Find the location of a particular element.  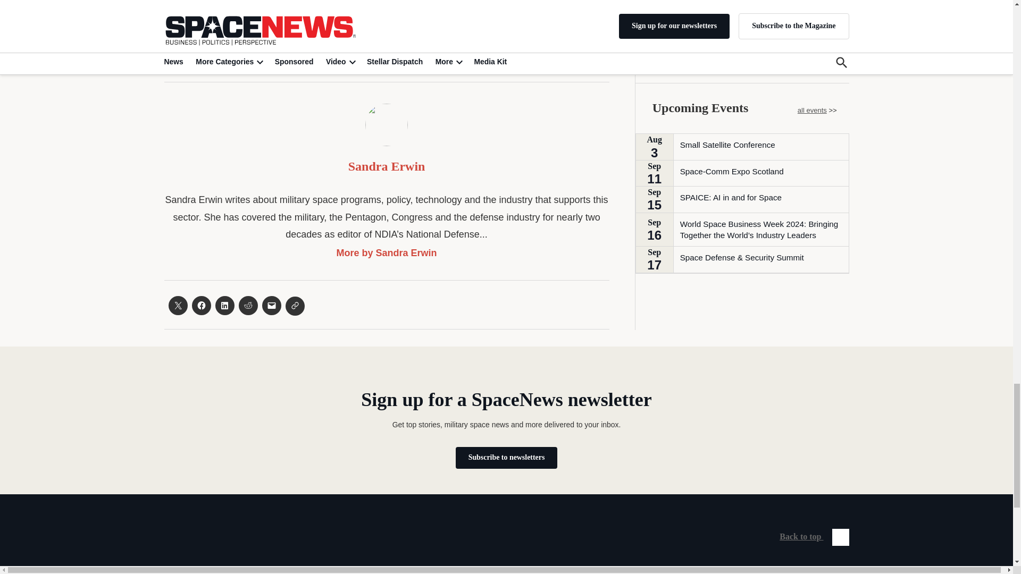

Click to share on Facebook is located at coordinates (201, 305).